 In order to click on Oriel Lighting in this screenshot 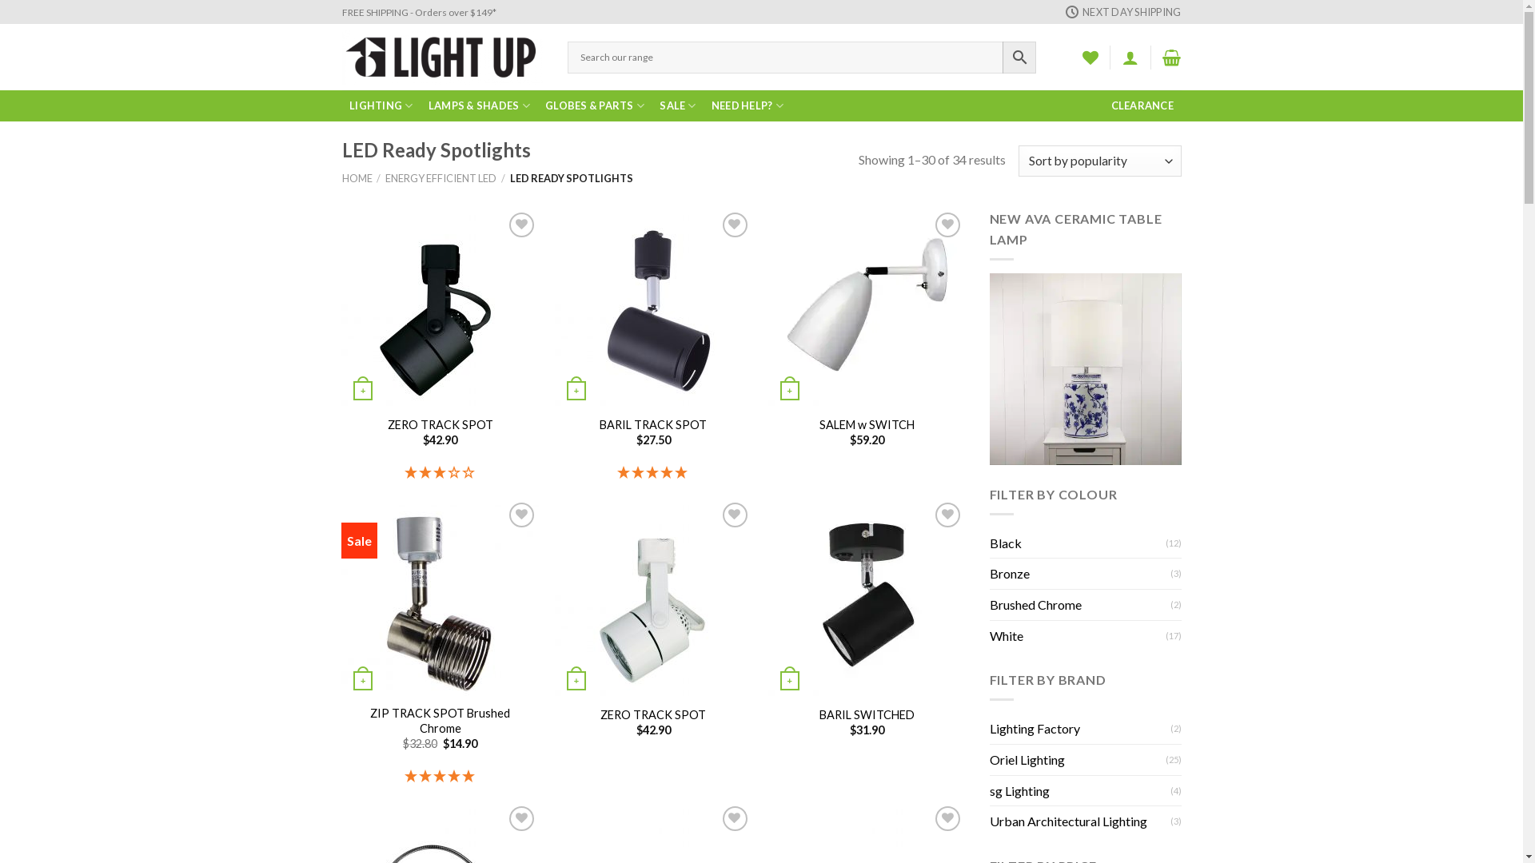, I will do `click(1078, 760)`.